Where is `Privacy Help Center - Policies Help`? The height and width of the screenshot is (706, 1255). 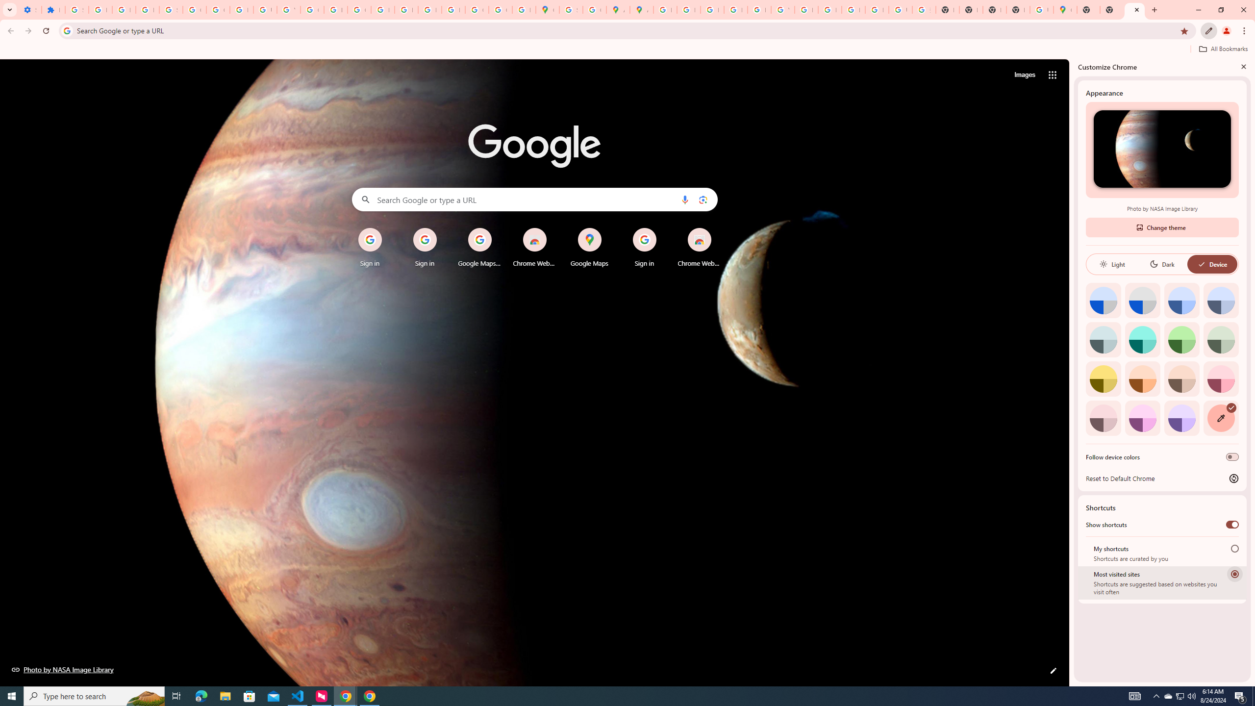 Privacy Help Center - Policies Help is located at coordinates (689, 10).